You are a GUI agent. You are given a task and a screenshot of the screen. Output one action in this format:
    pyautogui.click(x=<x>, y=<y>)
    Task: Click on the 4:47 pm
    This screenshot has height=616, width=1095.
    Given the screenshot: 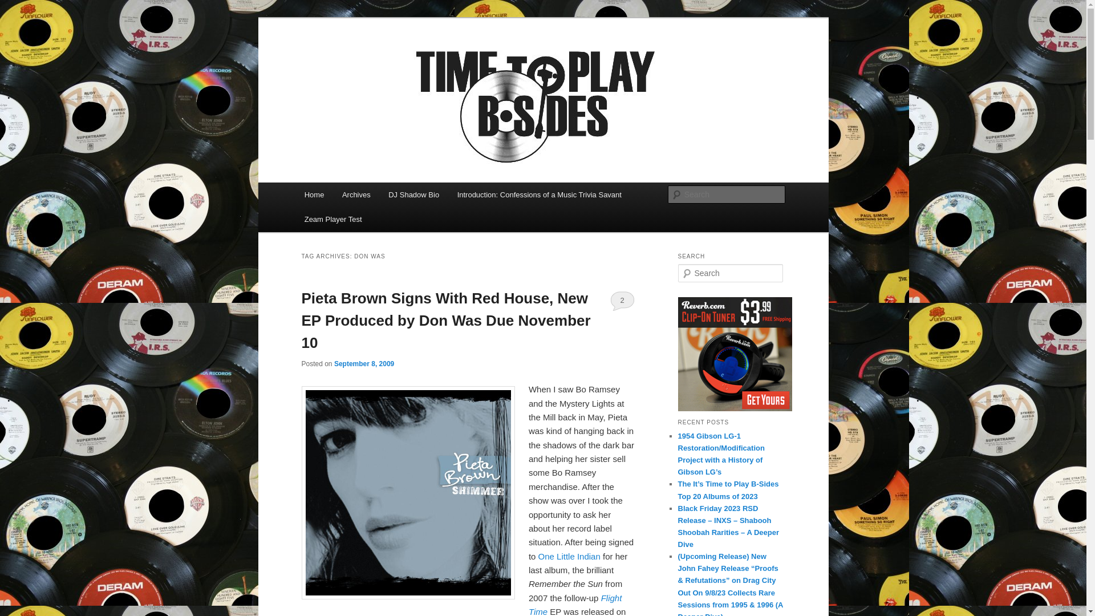 What is the action you would take?
    pyautogui.click(x=364, y=363)
    